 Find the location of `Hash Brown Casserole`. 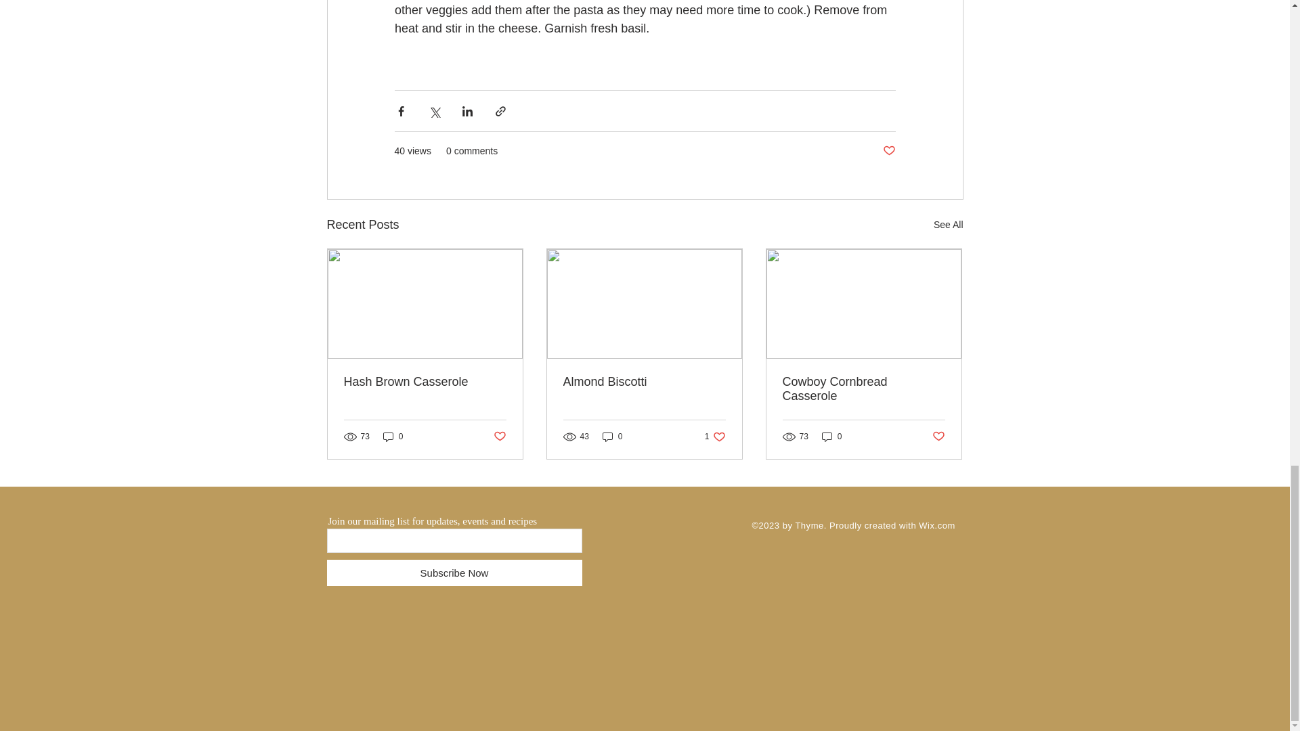

Hash Brown Casserole is located at coordinates (425, 382).